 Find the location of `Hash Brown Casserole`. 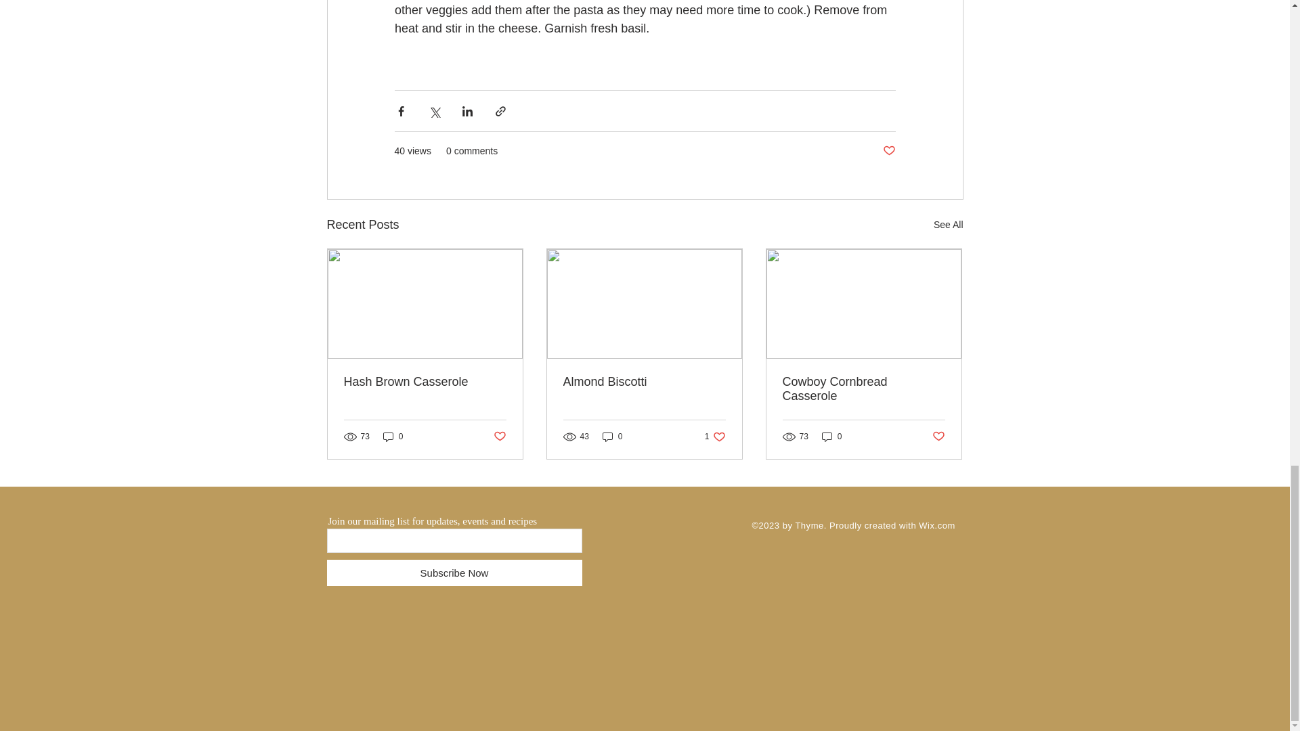

Hash Brown Casserole is located at coordinates (425, 382).